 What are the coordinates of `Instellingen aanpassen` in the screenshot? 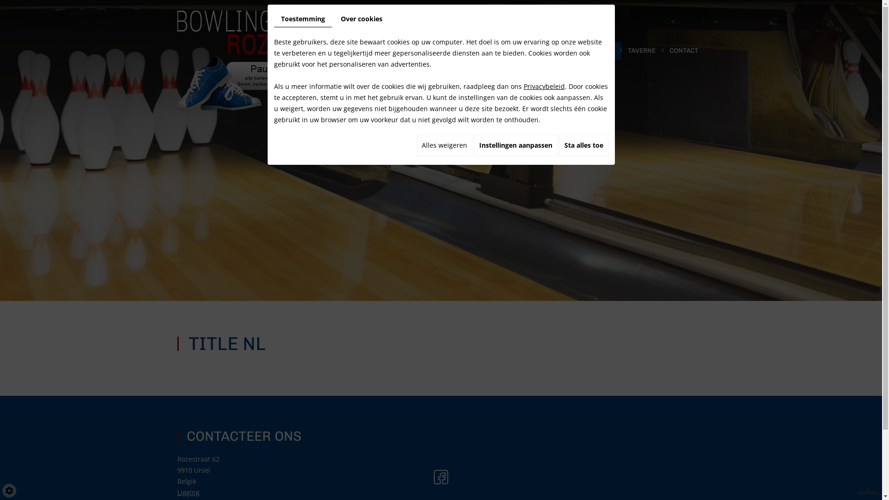 It's located at (516, 145).